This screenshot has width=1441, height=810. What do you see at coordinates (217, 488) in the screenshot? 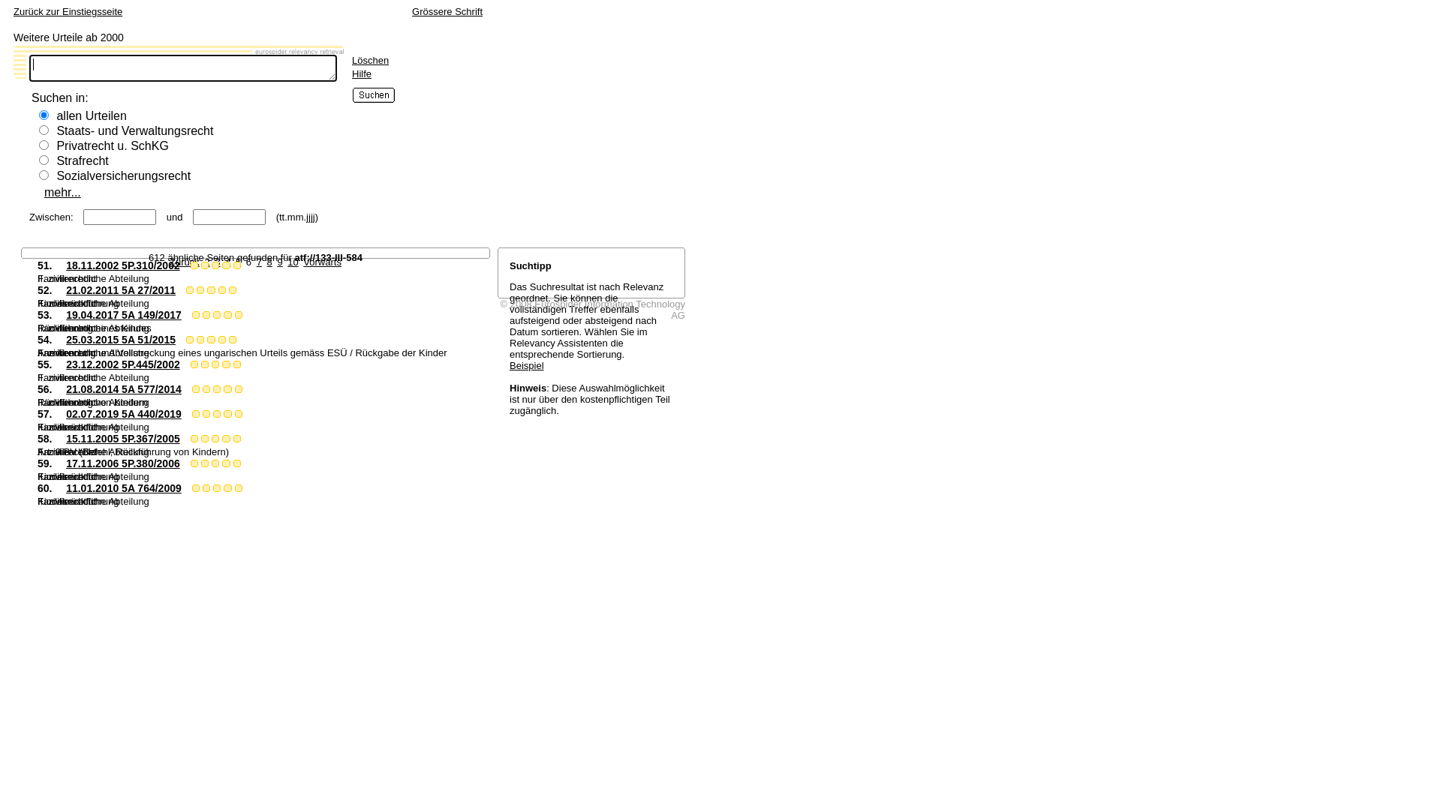
I see `Relevanz 93%` at bounding box center [217, 488].